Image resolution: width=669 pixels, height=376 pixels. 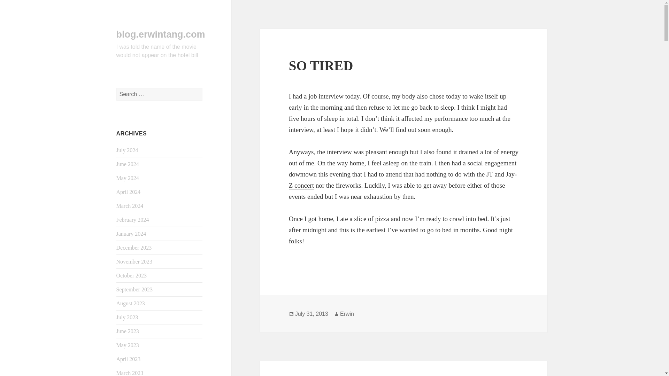 What do you see at coordinates (130, 206) in the screenshot?
I see `March 2024` at bounding box center [130, 206].